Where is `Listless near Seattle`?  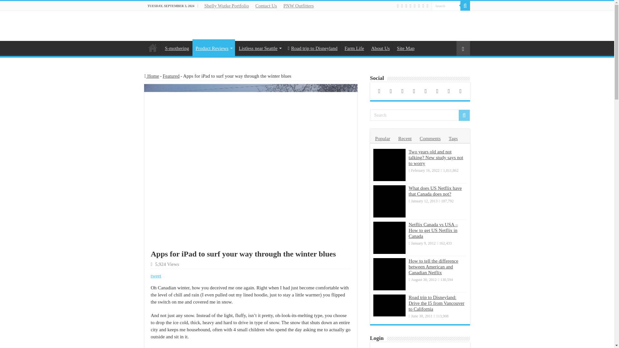 Listless near Seattle is located at coordinates (260, 48).